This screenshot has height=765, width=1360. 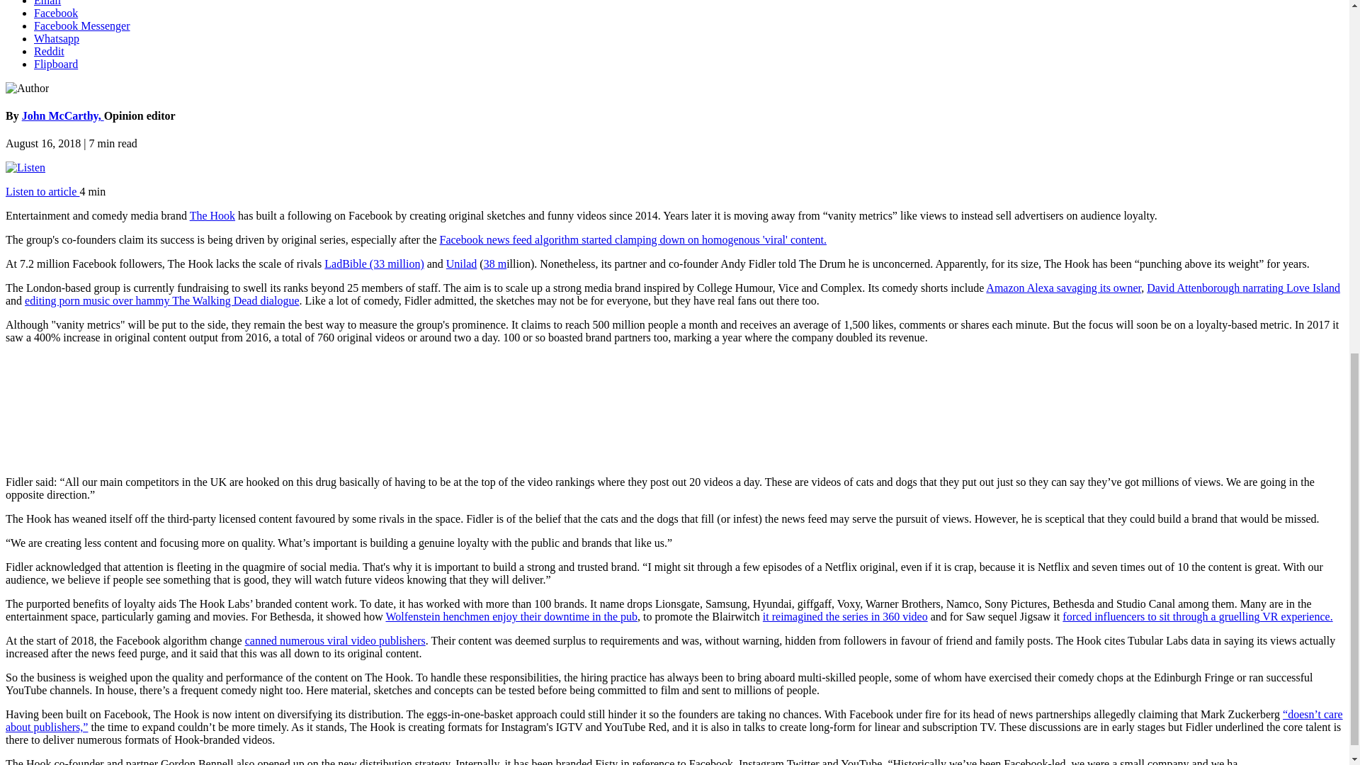 What do you see at coordinates (1296, 616) in the screenshot?
I see `VR experience.` at bounding box center [1296, 616].